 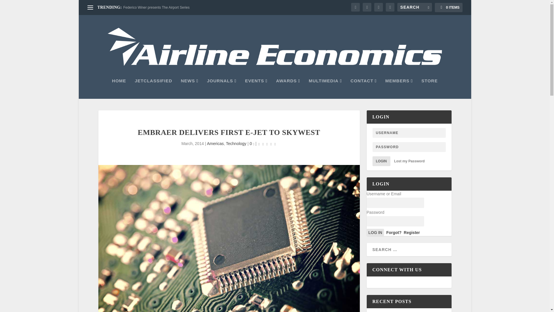 What do you see at coordinates (375, 232) in the screenshot?
I see `log in` at bounding box center [375, 232].